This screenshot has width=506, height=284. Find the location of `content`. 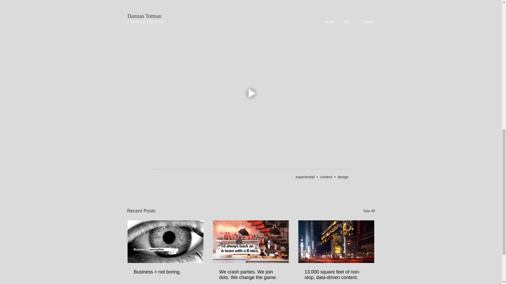

content is located at coordinates (326, 177).